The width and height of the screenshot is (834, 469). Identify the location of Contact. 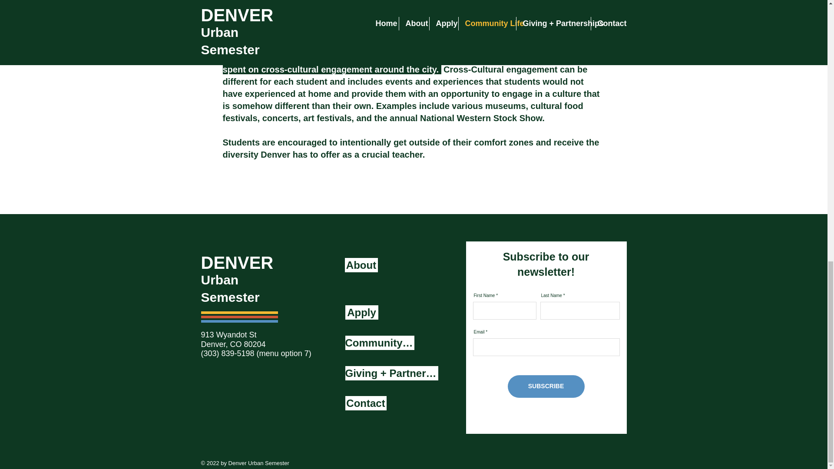
(365, 403).